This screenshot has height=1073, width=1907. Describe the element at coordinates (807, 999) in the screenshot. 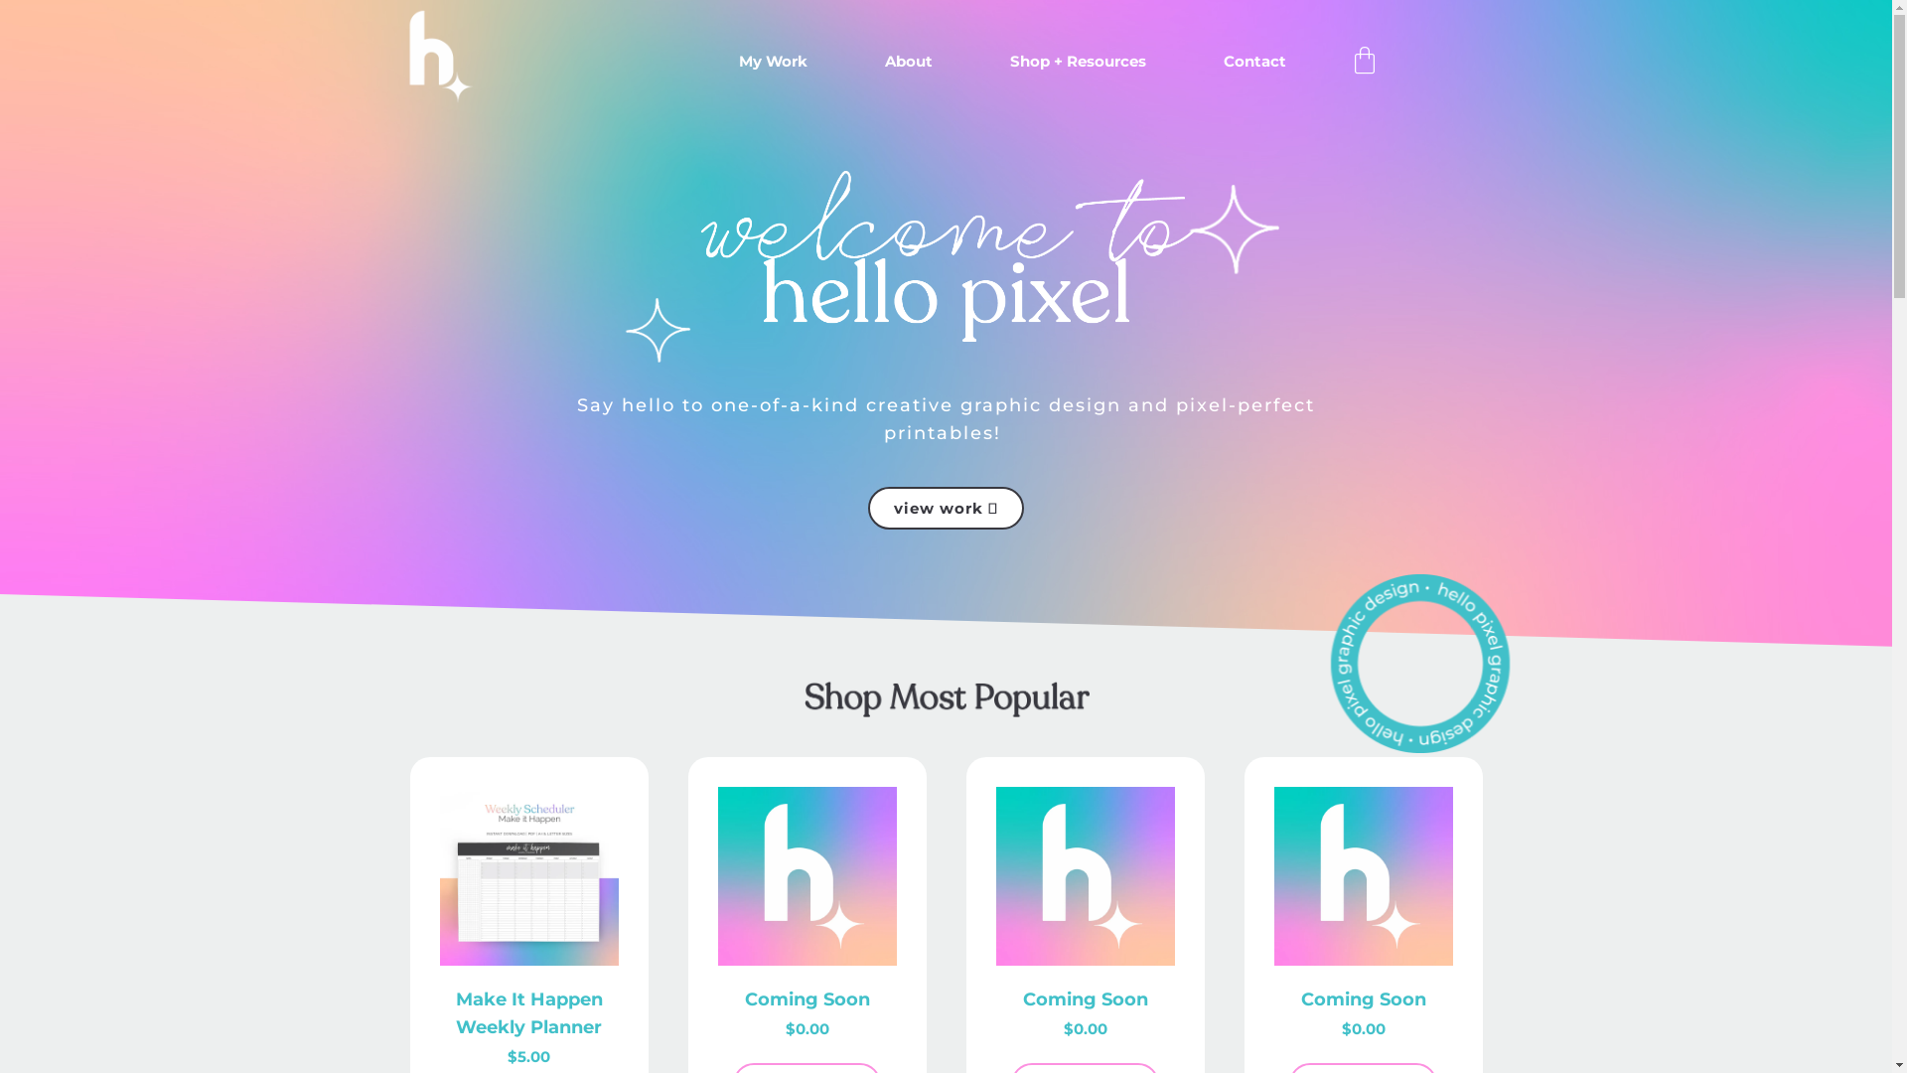

I see `Coming Soon` at that location.